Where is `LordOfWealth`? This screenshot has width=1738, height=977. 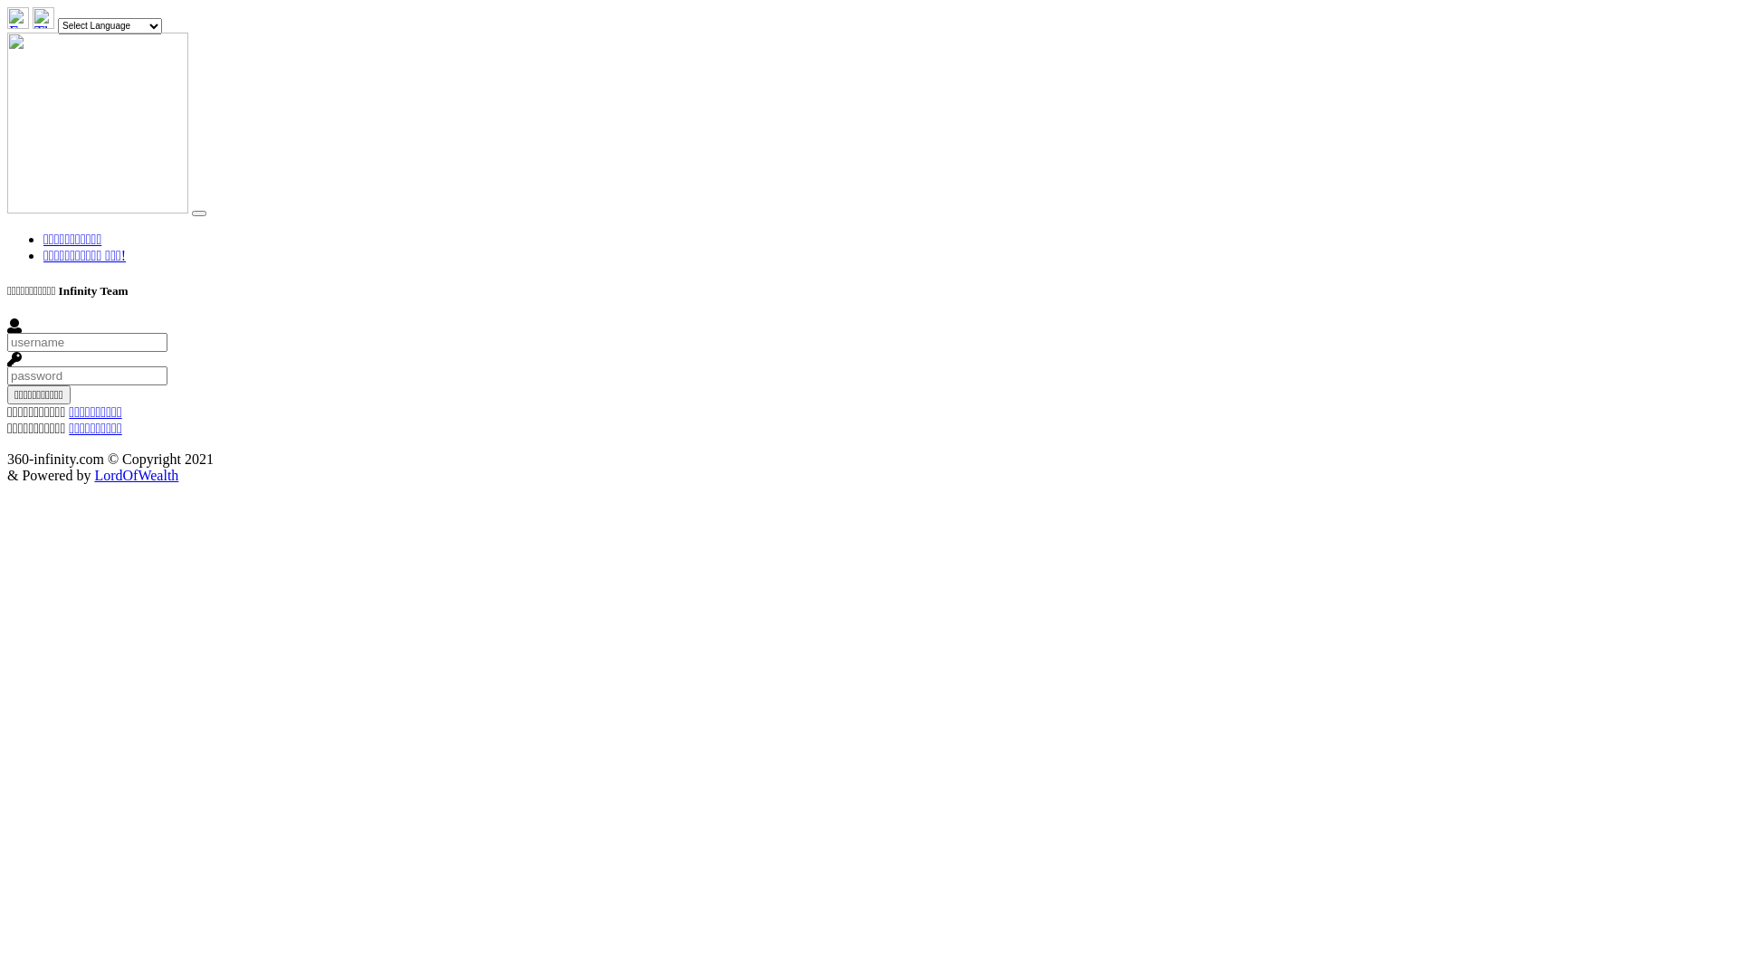 LordOfWealth is located at coordinates (136, 476).